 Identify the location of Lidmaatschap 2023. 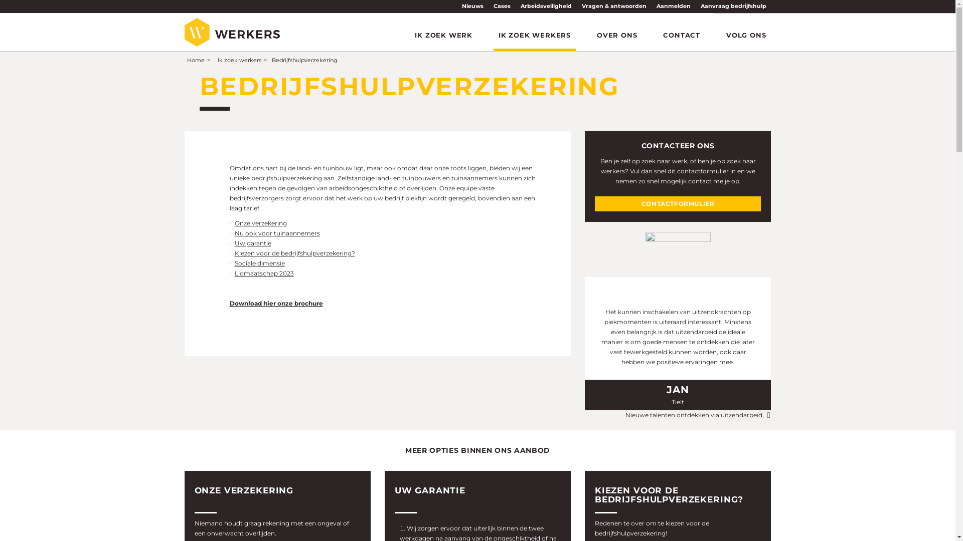
(264, 274).